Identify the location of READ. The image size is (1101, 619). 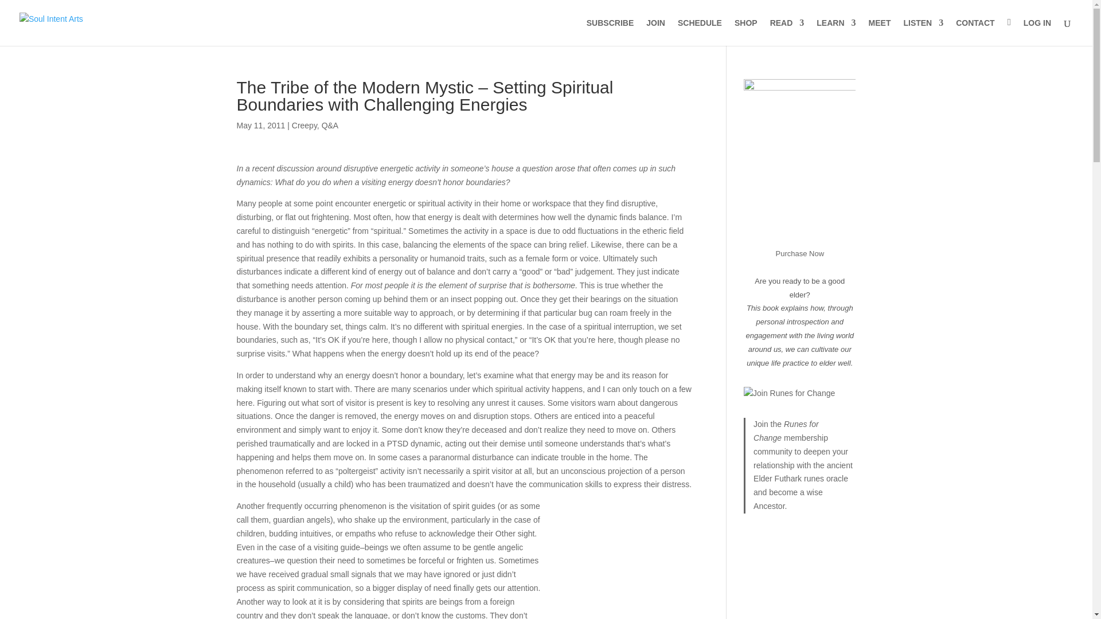
(787, 32).